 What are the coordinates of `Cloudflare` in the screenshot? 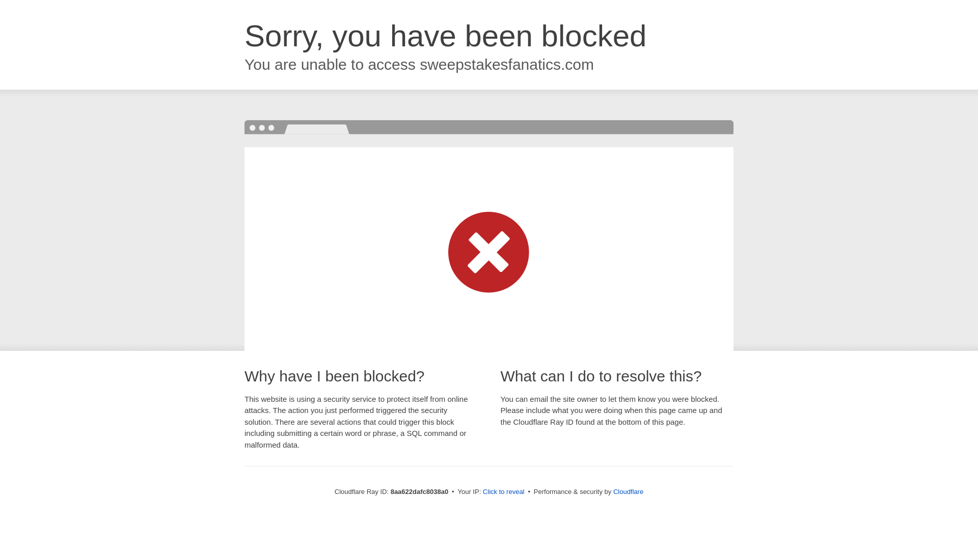 It's located at (628, 491).